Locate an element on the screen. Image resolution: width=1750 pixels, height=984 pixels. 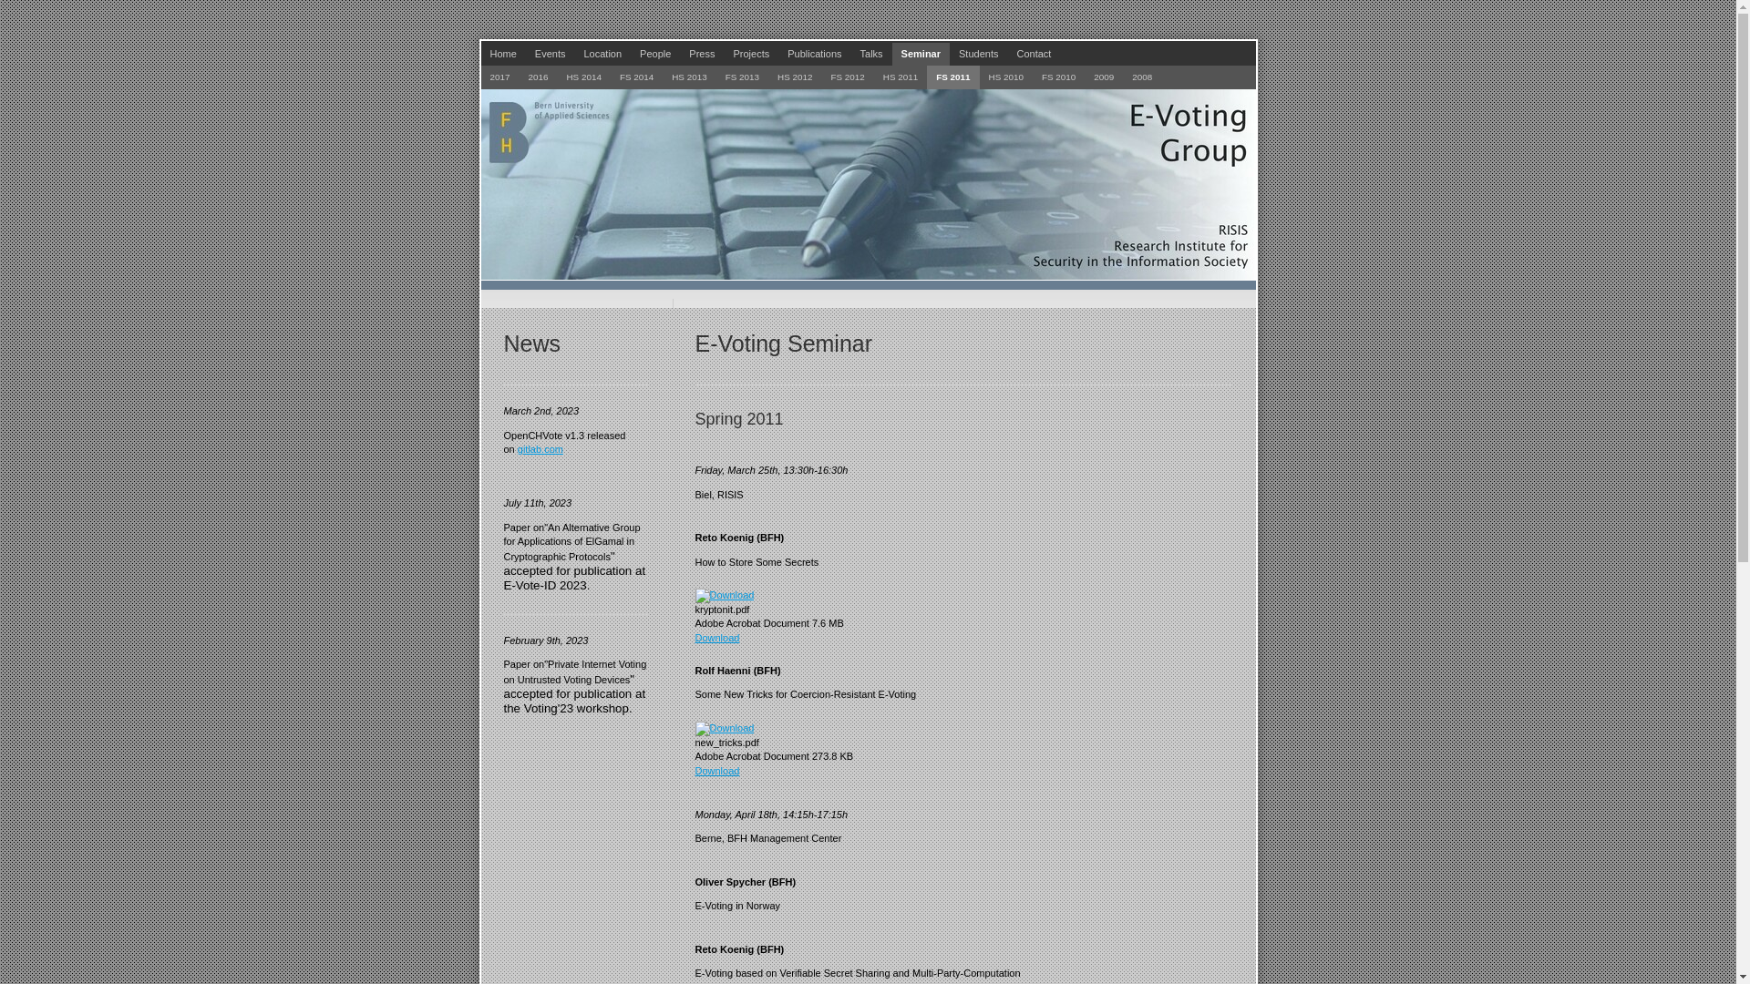
Home is located at coordinates (503, 55).